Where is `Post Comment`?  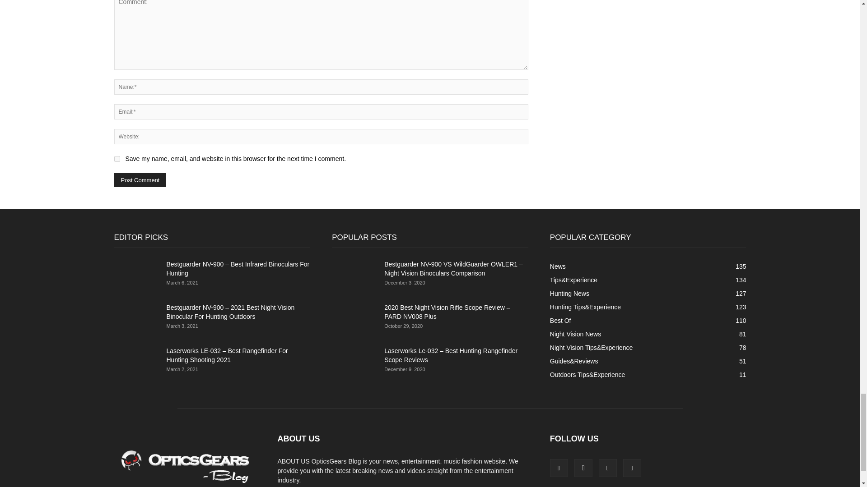
Post Comment is located at coordinates (140, 180).